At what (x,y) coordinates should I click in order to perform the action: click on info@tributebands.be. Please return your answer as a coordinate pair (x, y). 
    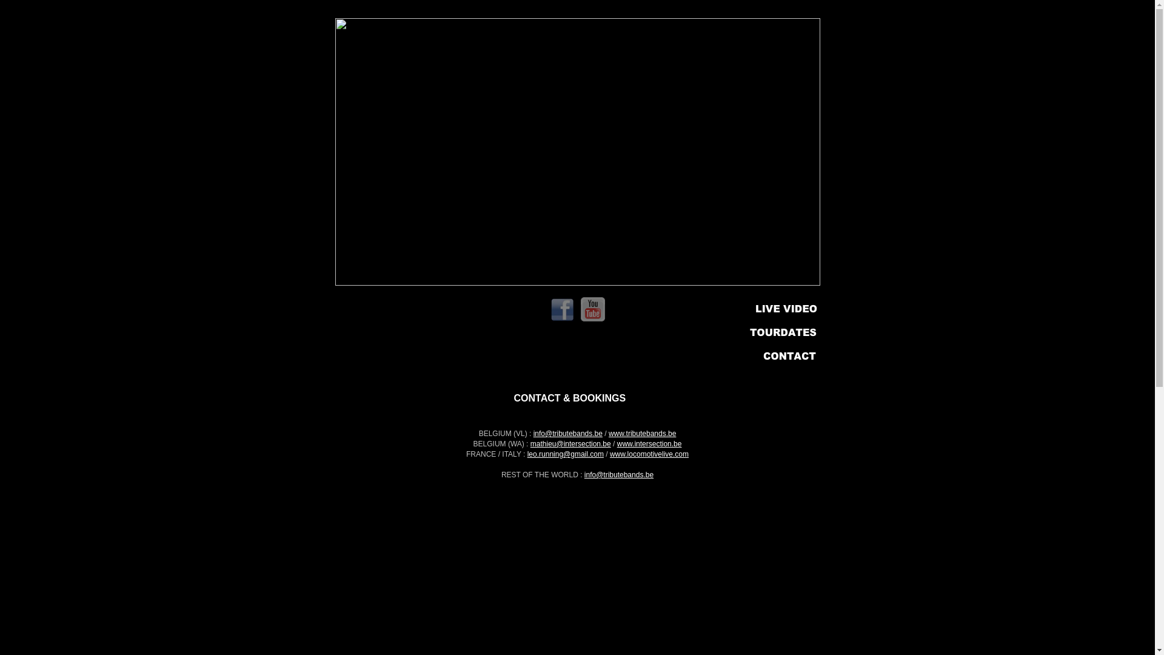
    Looking at the image, I should click on (619, 475).